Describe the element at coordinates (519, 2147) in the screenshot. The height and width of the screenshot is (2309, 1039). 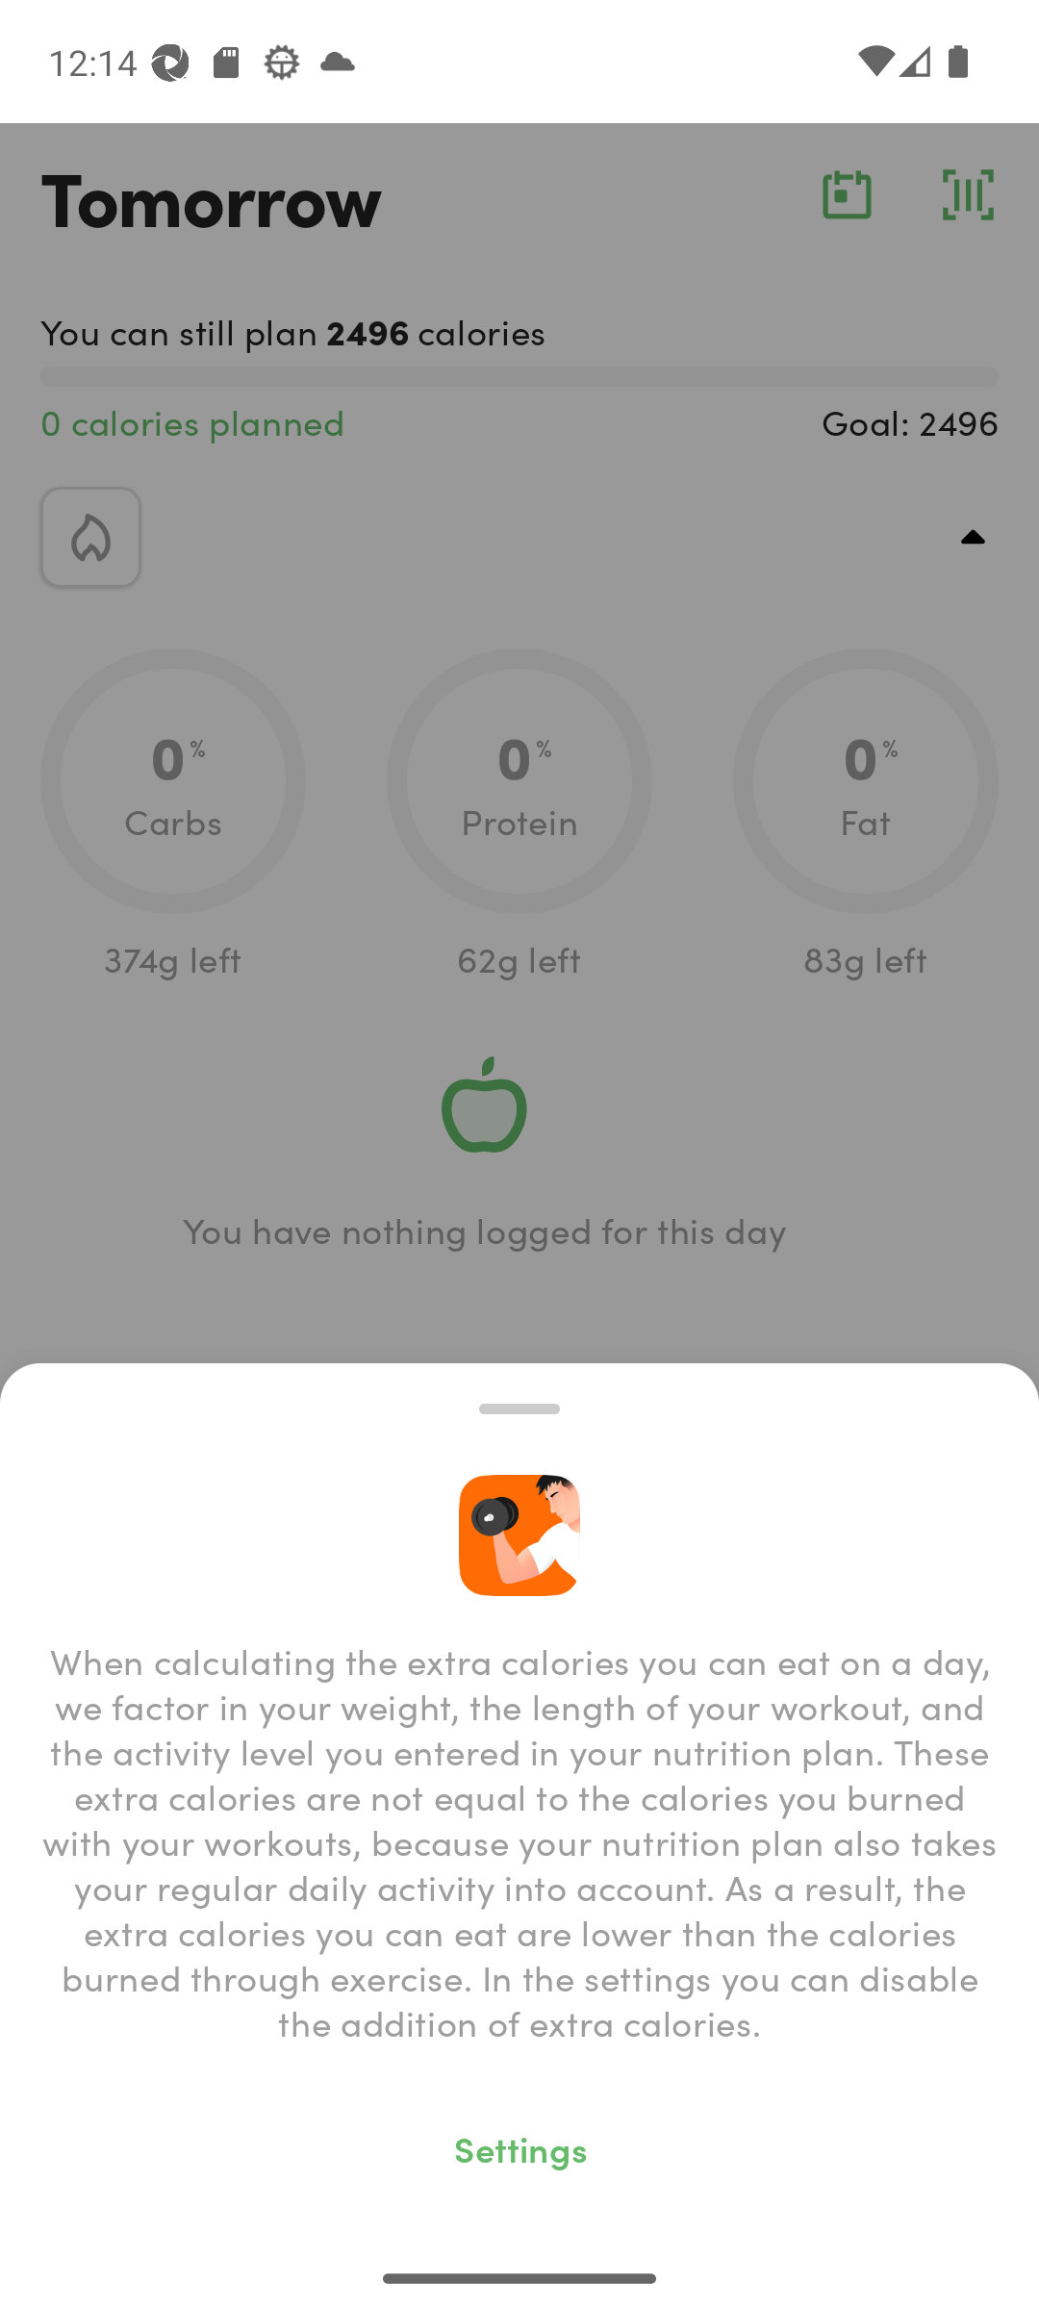
I see `Settings` at that location.